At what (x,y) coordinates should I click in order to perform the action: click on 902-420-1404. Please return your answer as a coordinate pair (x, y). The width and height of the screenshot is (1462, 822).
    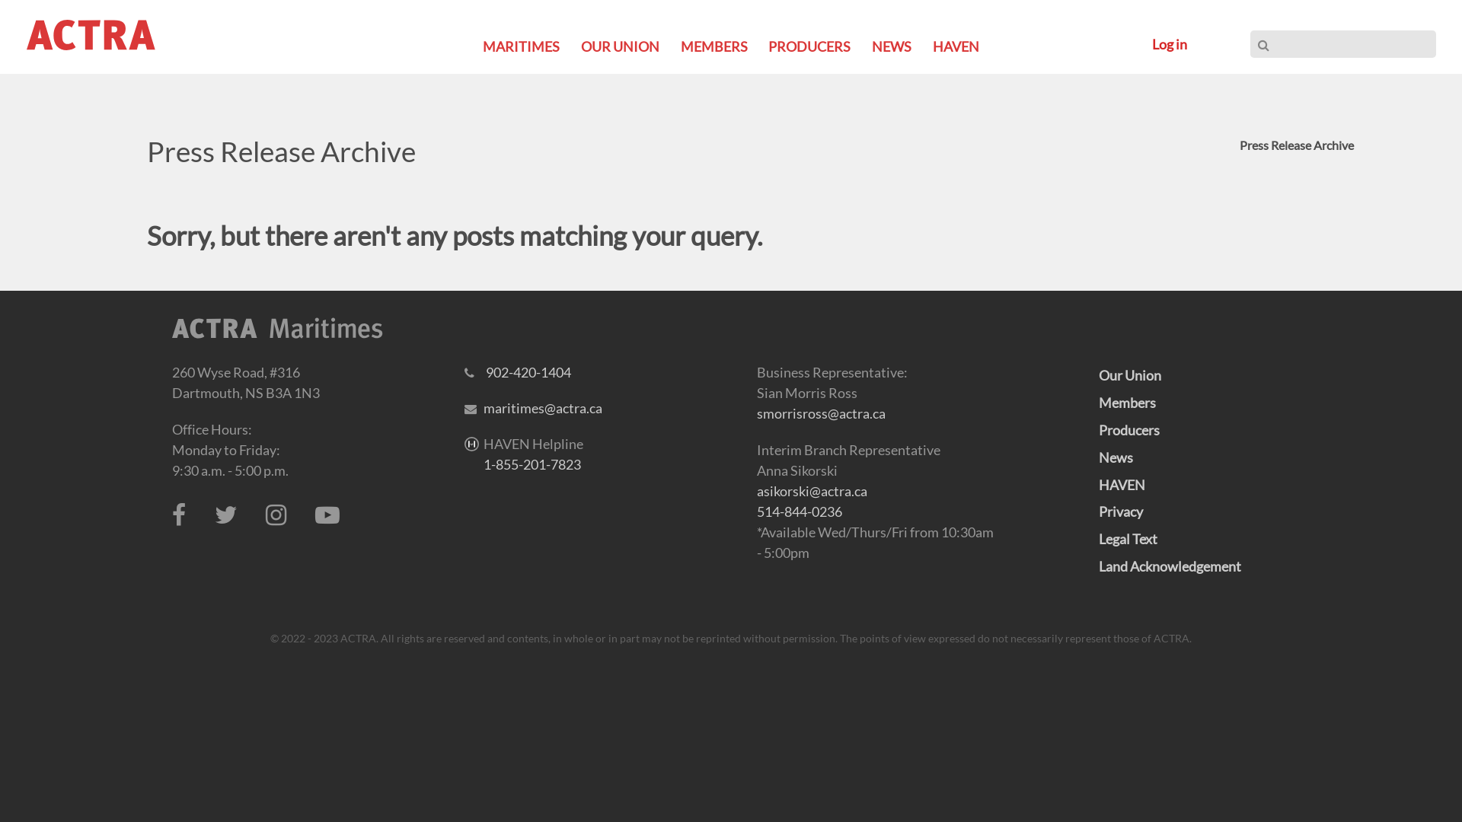
    Looking at the image, I should click on (528, 372).